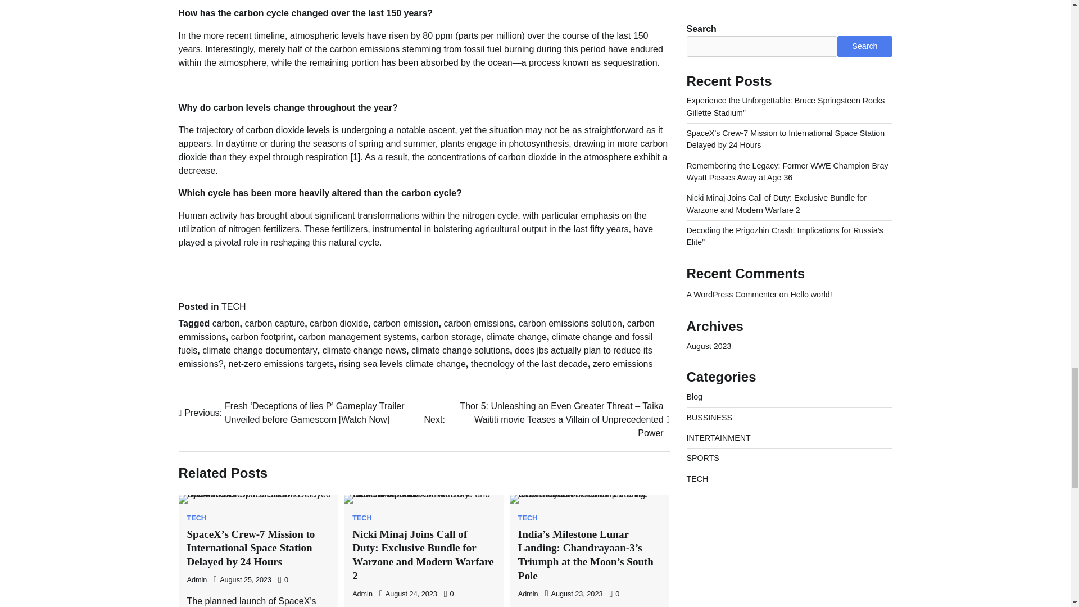  I want to click on climate change news, so click(364, 350).